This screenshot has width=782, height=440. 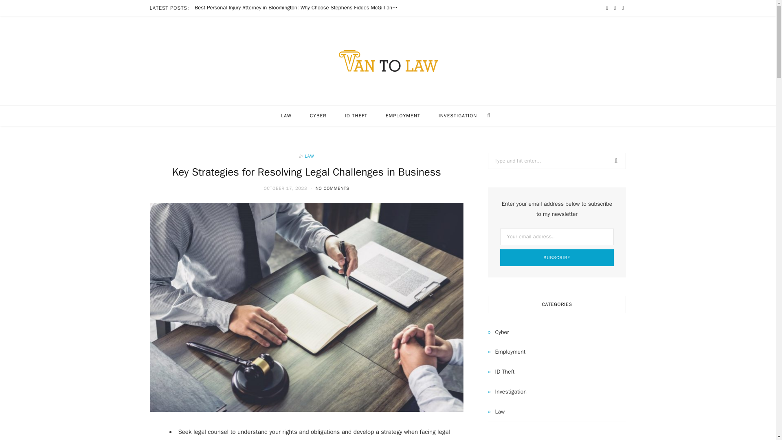 I want to click on Van To Law, so click(x=388, y=61).